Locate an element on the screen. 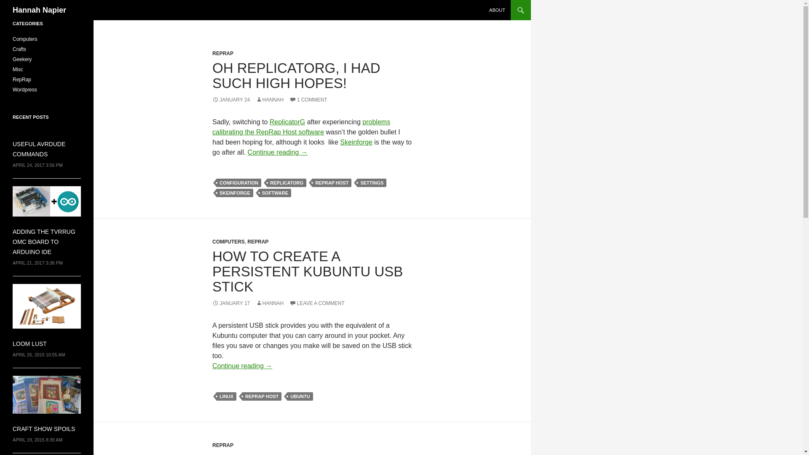 This screenshot has width=809, height=455. Skeinforge Wiki Page is located at coordinates (356, 142).